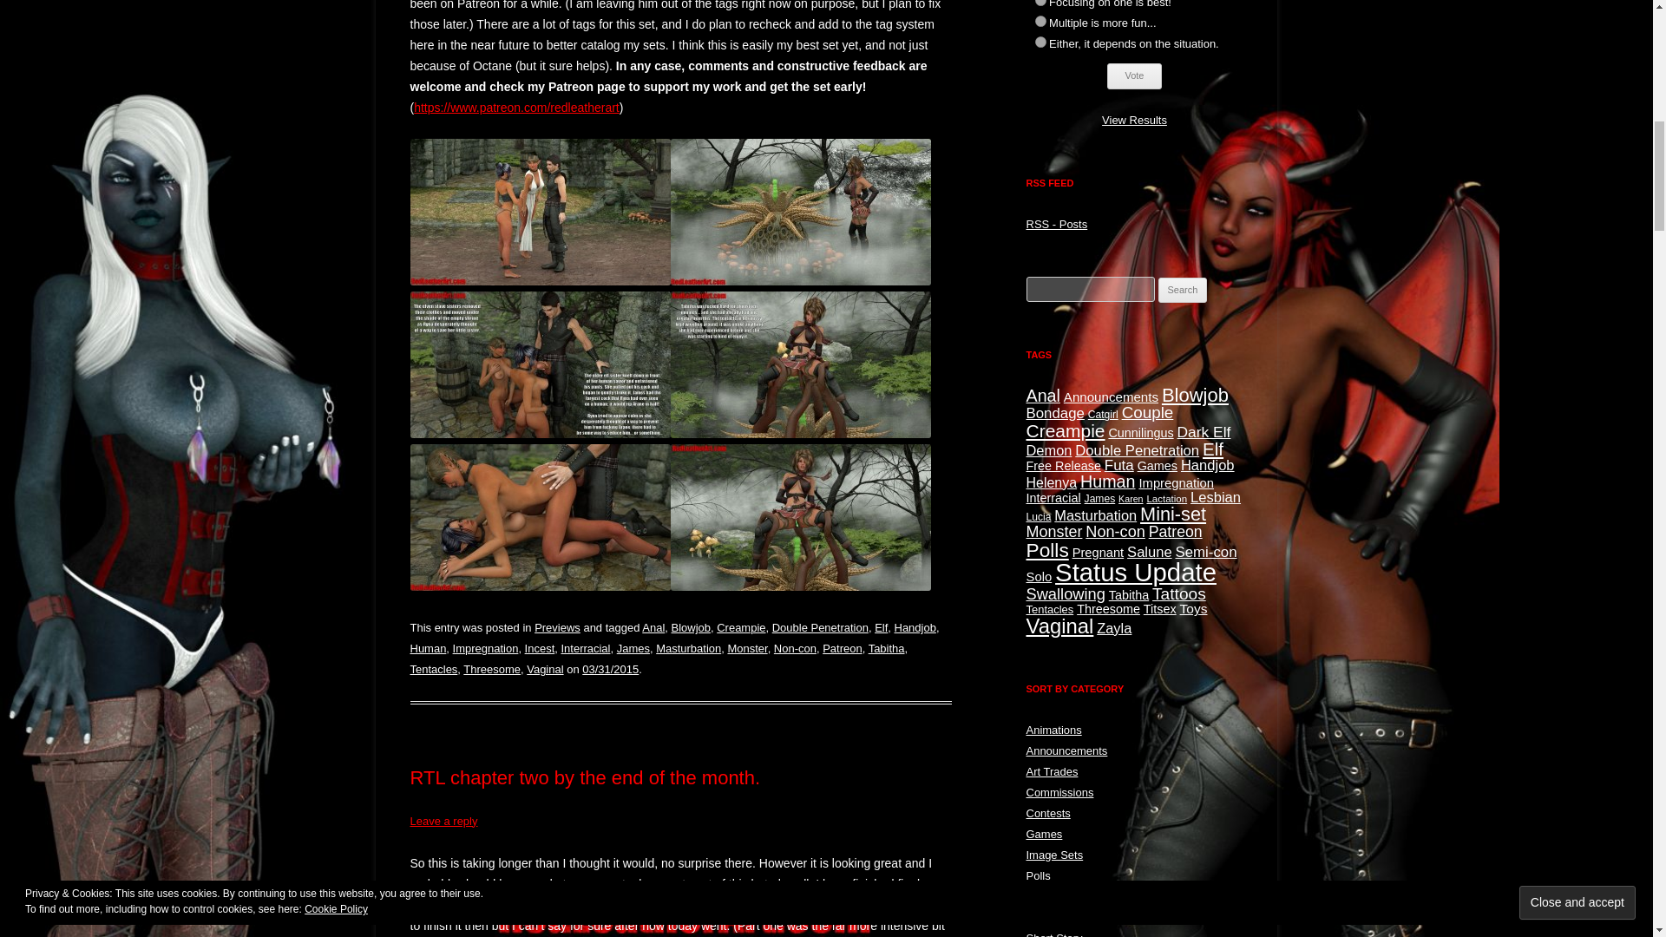  I want to click on Anal, so click(653, 628).